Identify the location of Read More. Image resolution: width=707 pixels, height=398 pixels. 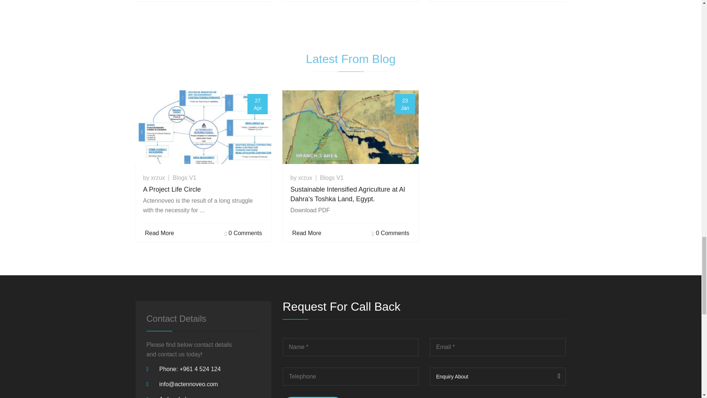
(158, 233).